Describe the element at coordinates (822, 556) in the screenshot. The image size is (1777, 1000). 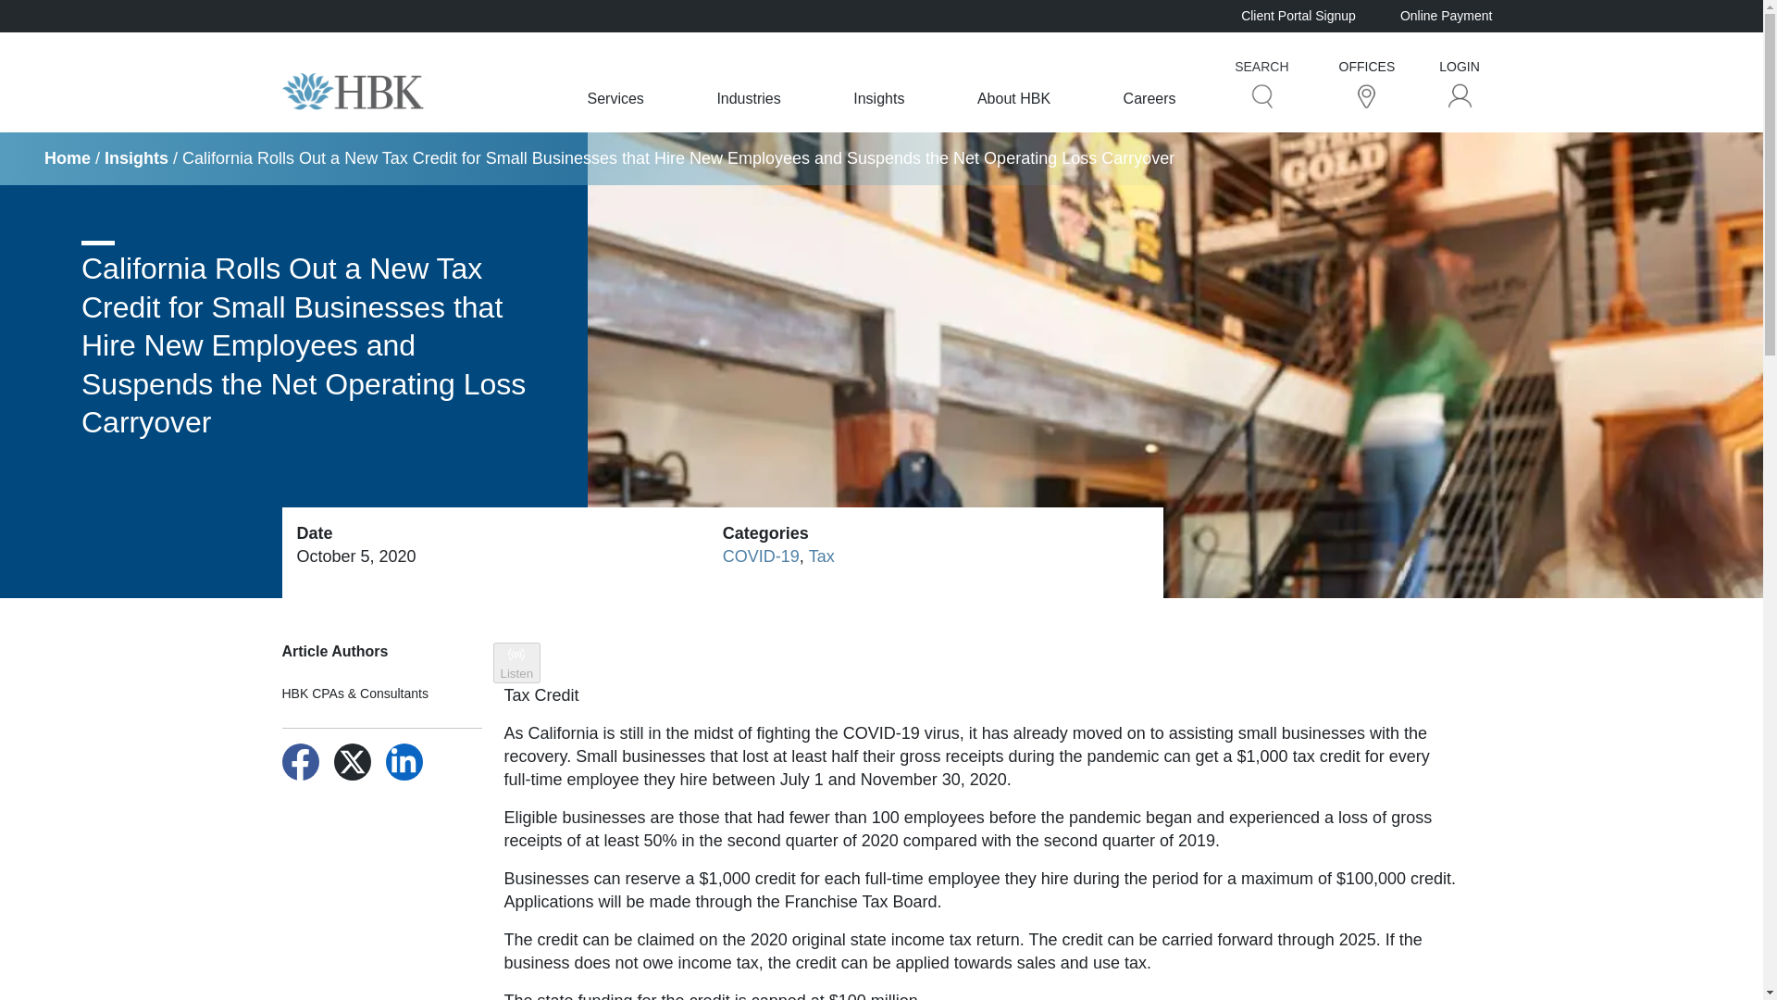
I see `Tax` at that location.